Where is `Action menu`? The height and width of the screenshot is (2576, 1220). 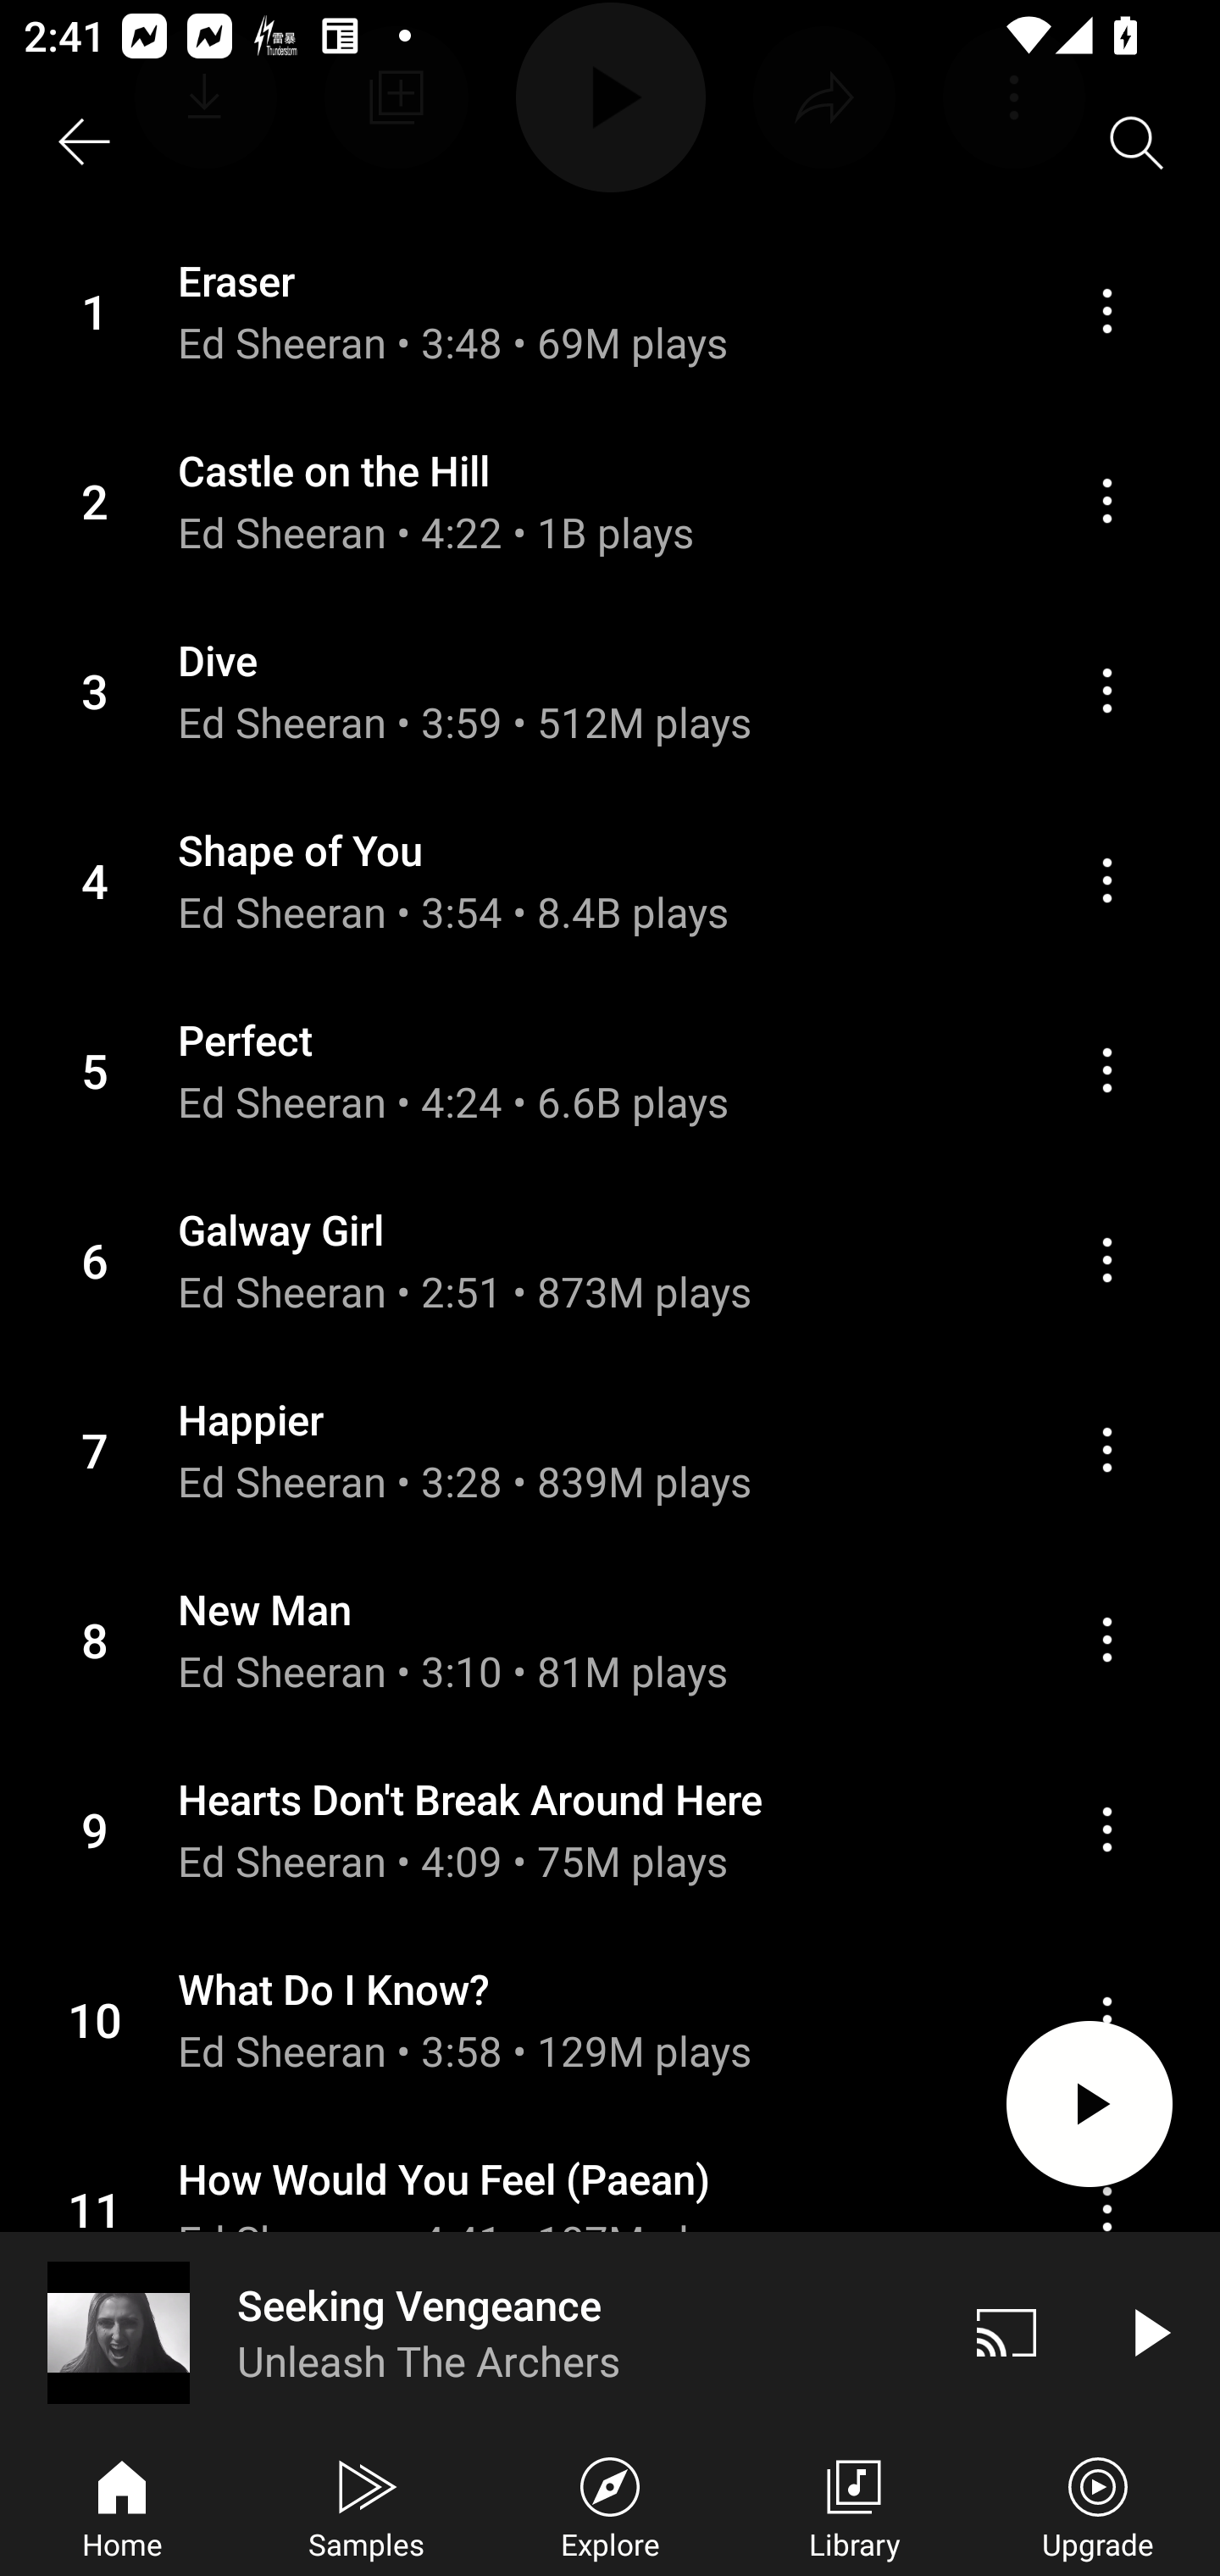 Action menu is located at coordinates (610, 881).